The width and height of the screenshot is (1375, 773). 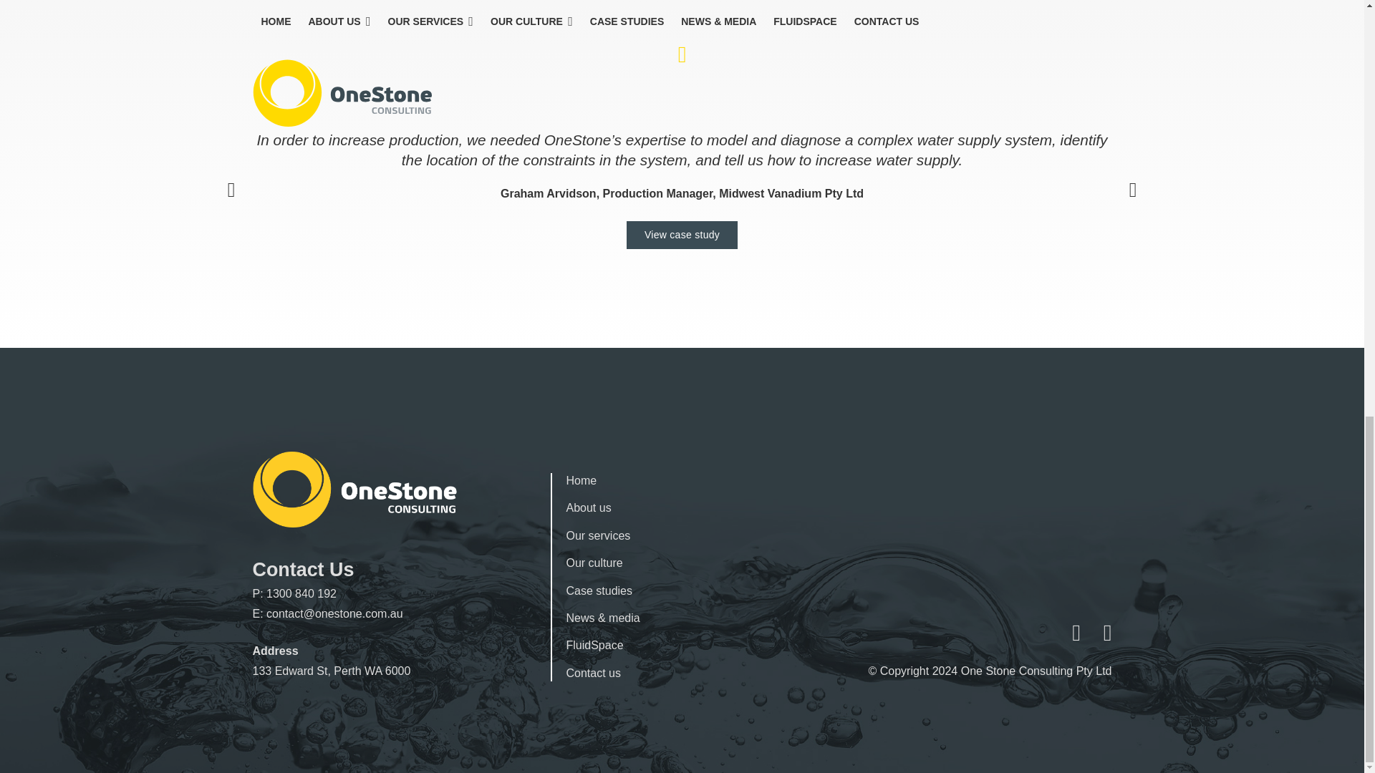 What do you see at coordinates (581, 481) in the screenshot?
I see `Home` at bounding box center [581, 481].